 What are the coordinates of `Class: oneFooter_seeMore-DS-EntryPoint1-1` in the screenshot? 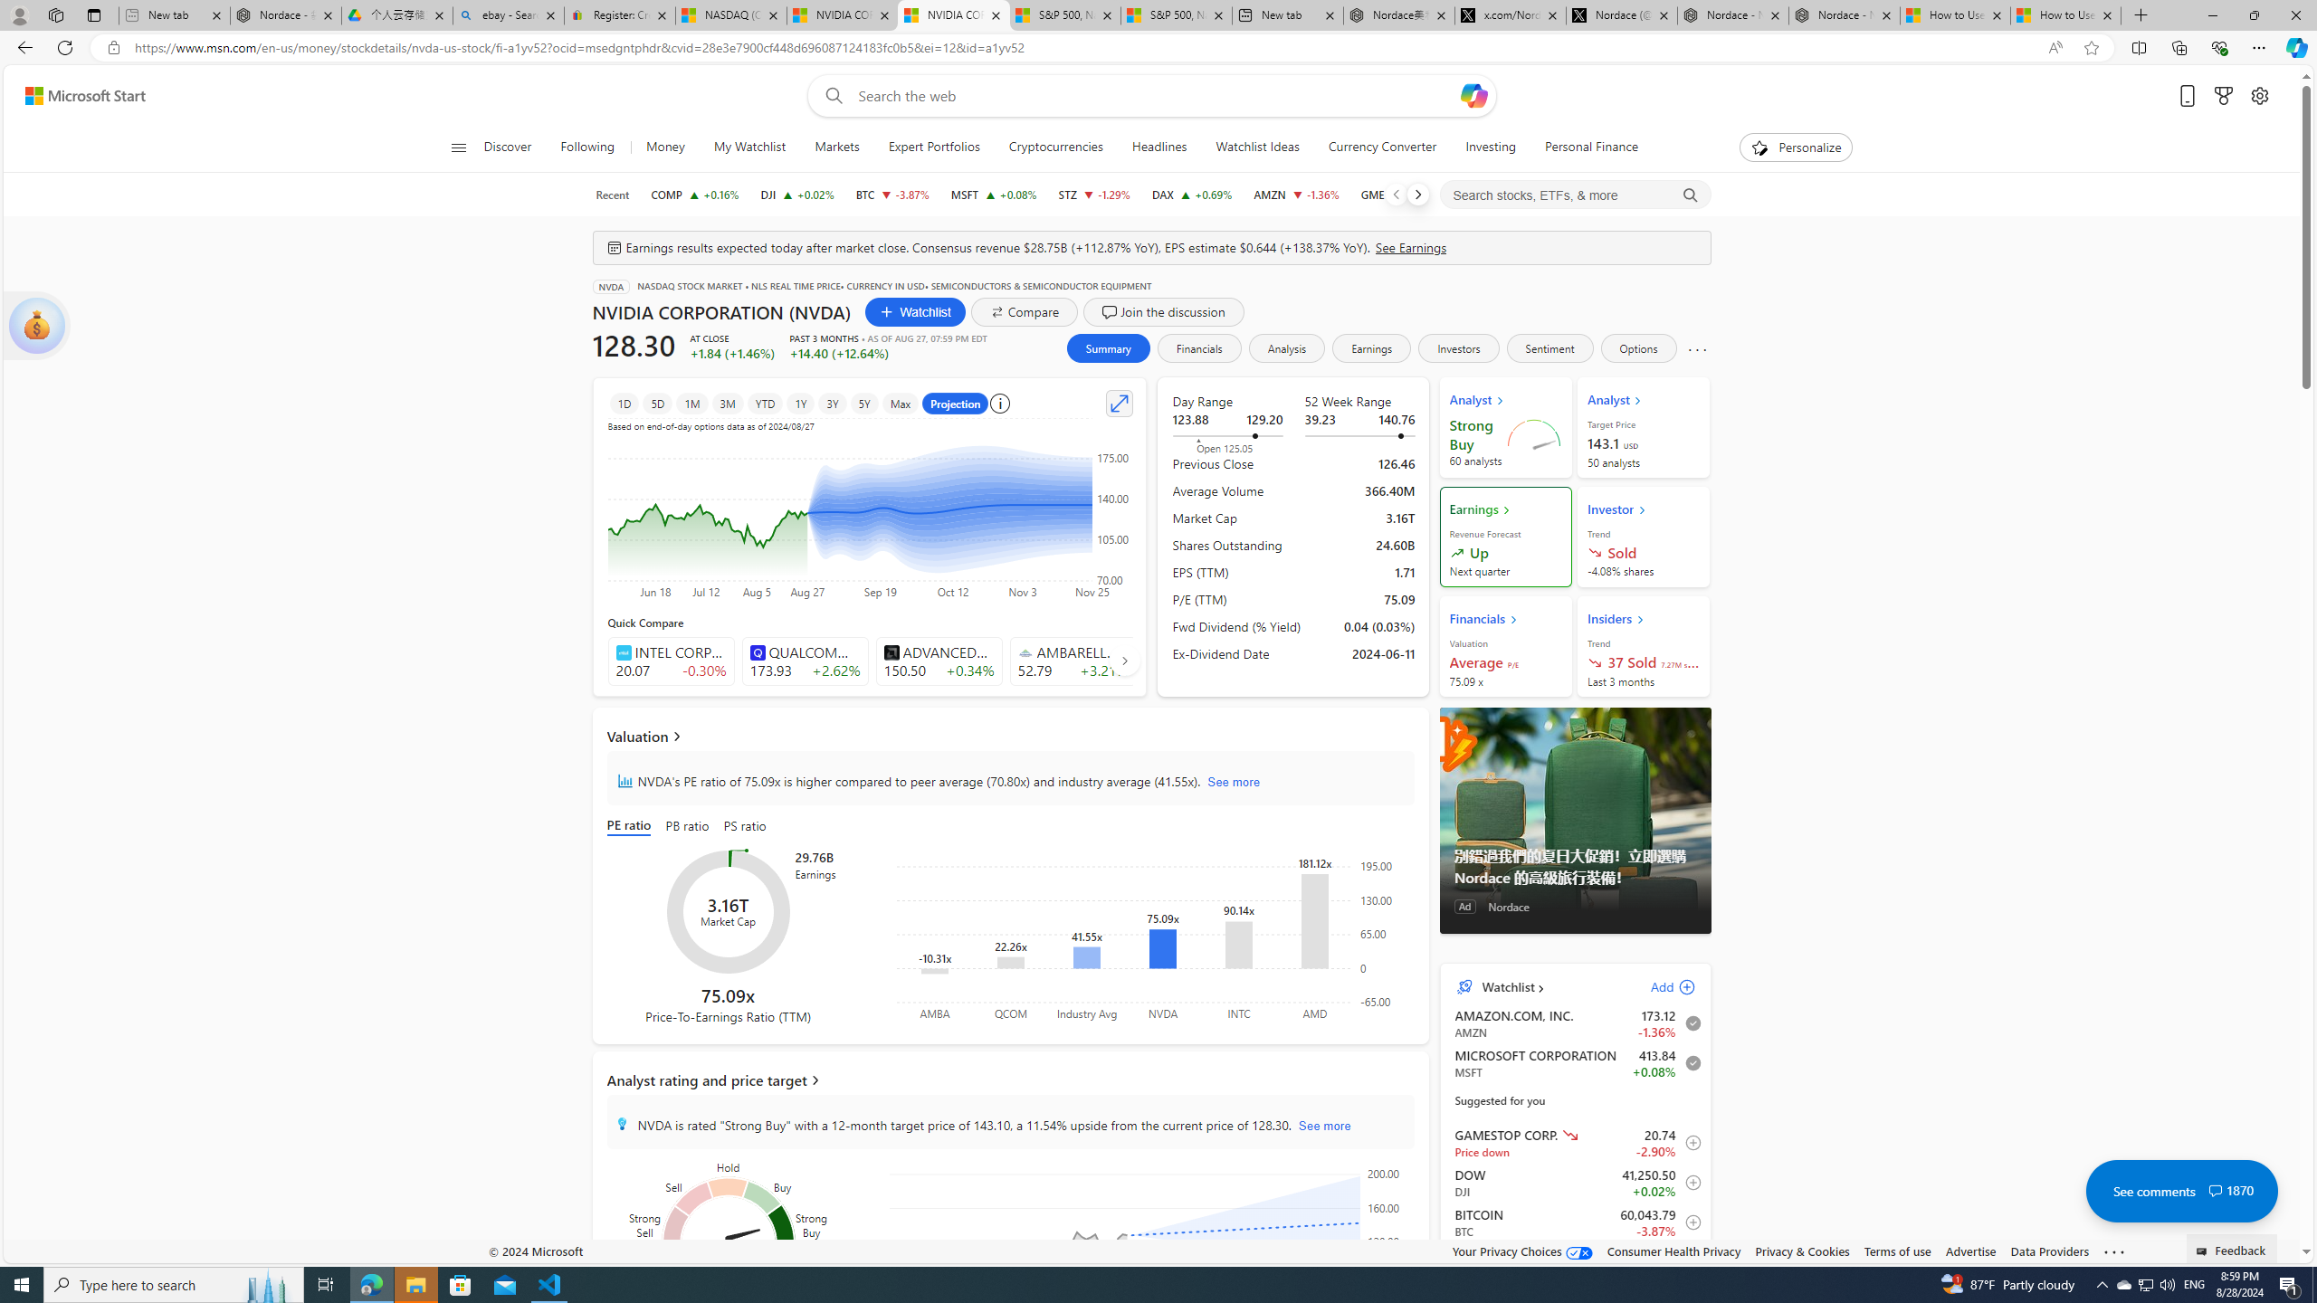 It's located at (2114, 1251).